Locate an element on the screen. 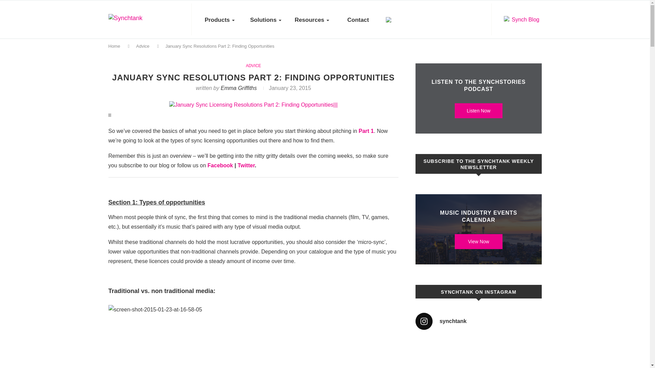 Image resolution: width=655 pixels, height=368 pixels. Home is located at coordinates (115, 46).